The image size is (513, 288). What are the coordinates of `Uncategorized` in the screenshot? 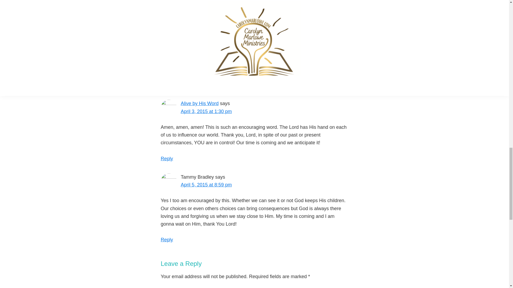 It's located at (199, 57).